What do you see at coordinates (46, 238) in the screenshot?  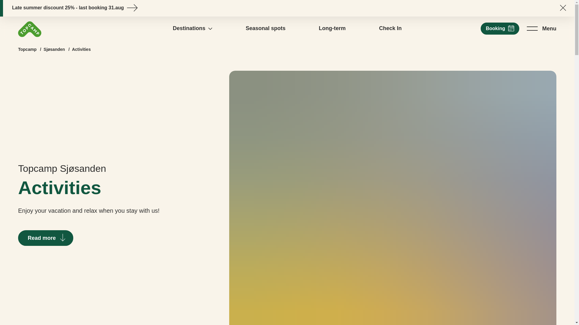 I see `Read more` at bounding box center [46, 238].